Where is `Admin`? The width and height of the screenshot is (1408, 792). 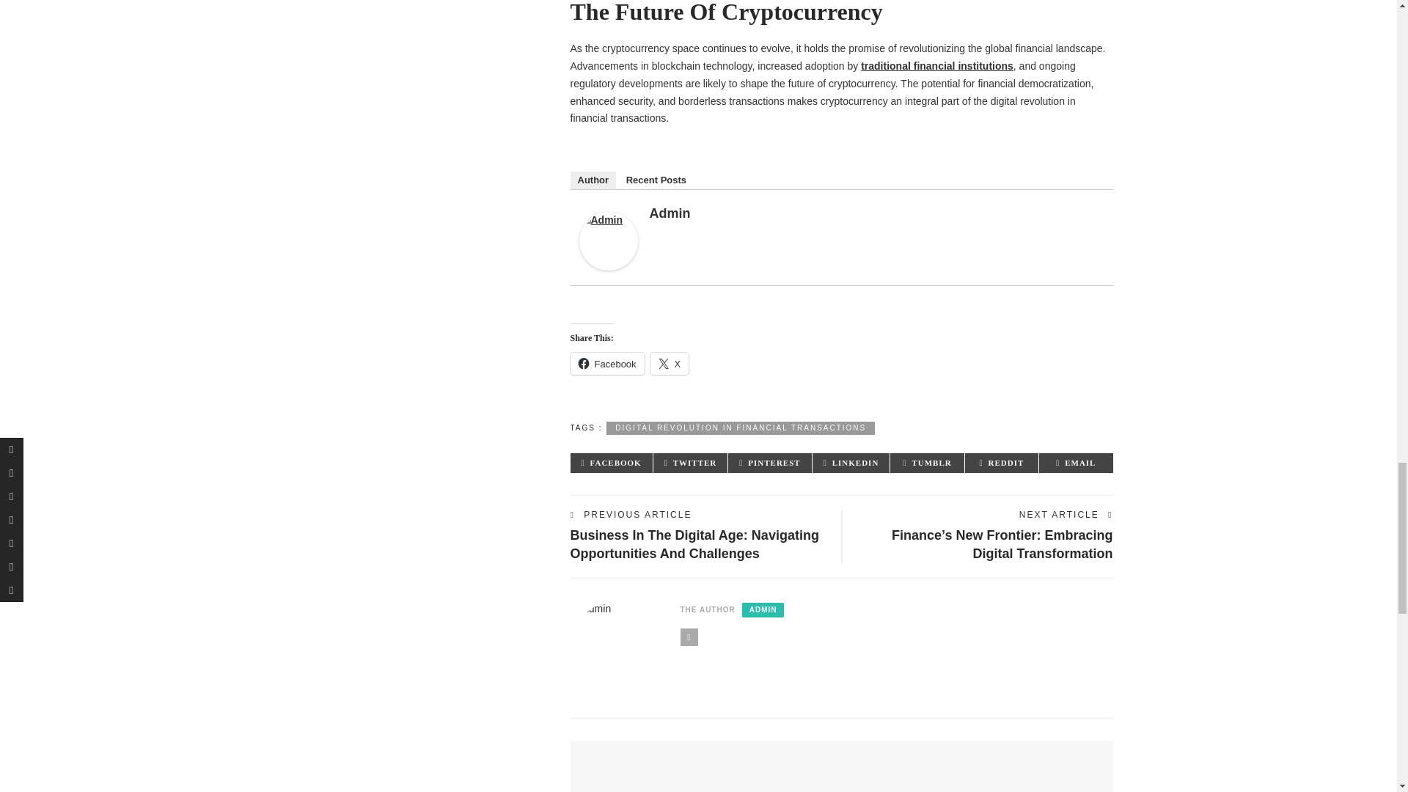 Admin is located at coordinates (608, 241).